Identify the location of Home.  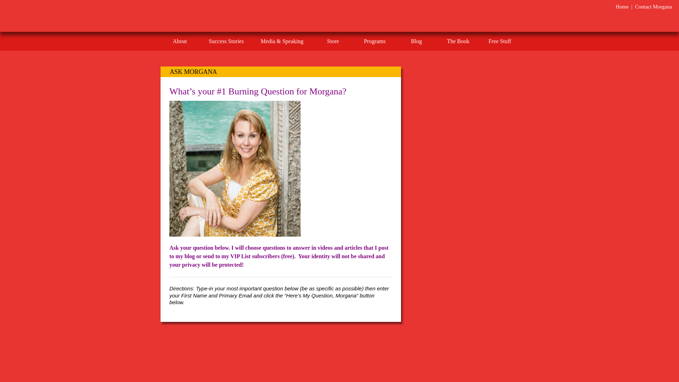
(622, 6).